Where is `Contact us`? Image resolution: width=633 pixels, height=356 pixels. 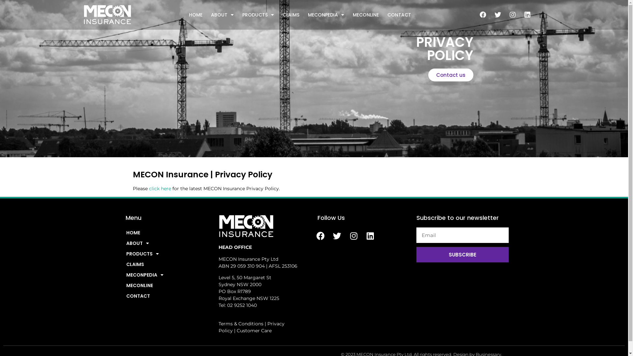 Contact us is located at coordinates (450, 75).